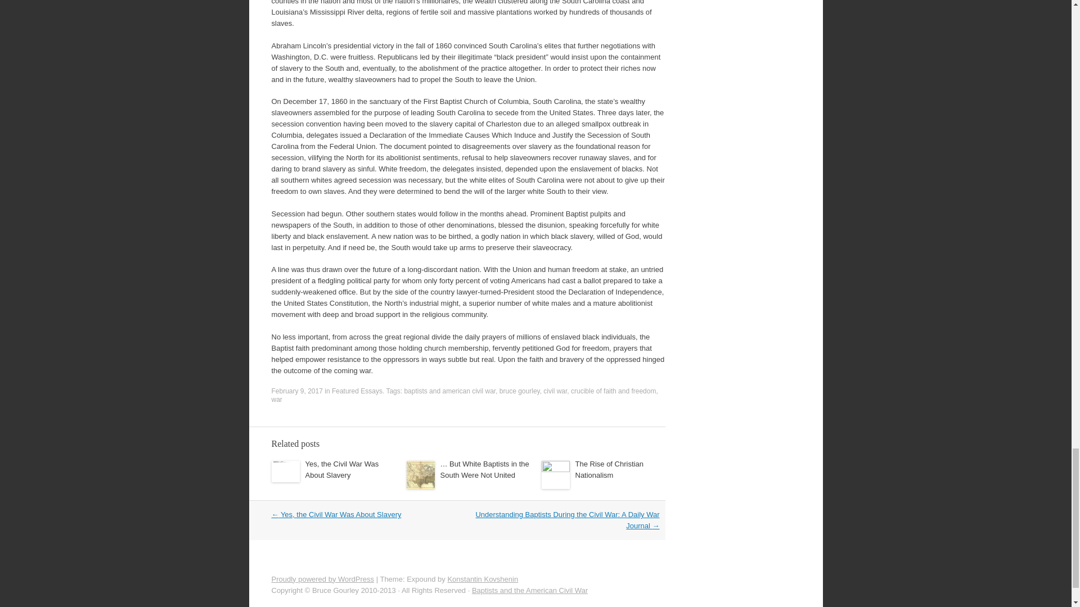  Describe the element at coordinates (450, 391) in the screenshot. I see `baptists and american civil war` at that location.